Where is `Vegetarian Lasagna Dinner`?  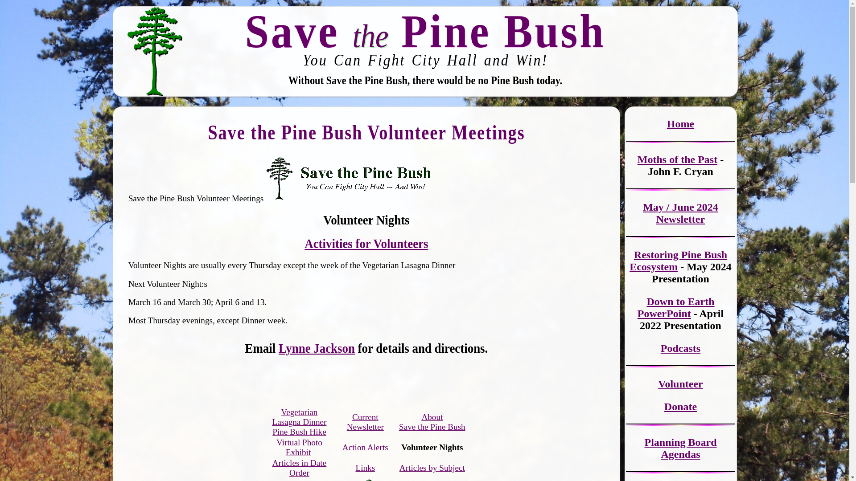 Vegetarian Lasagna Dinner is located at coordinates (299, 417).